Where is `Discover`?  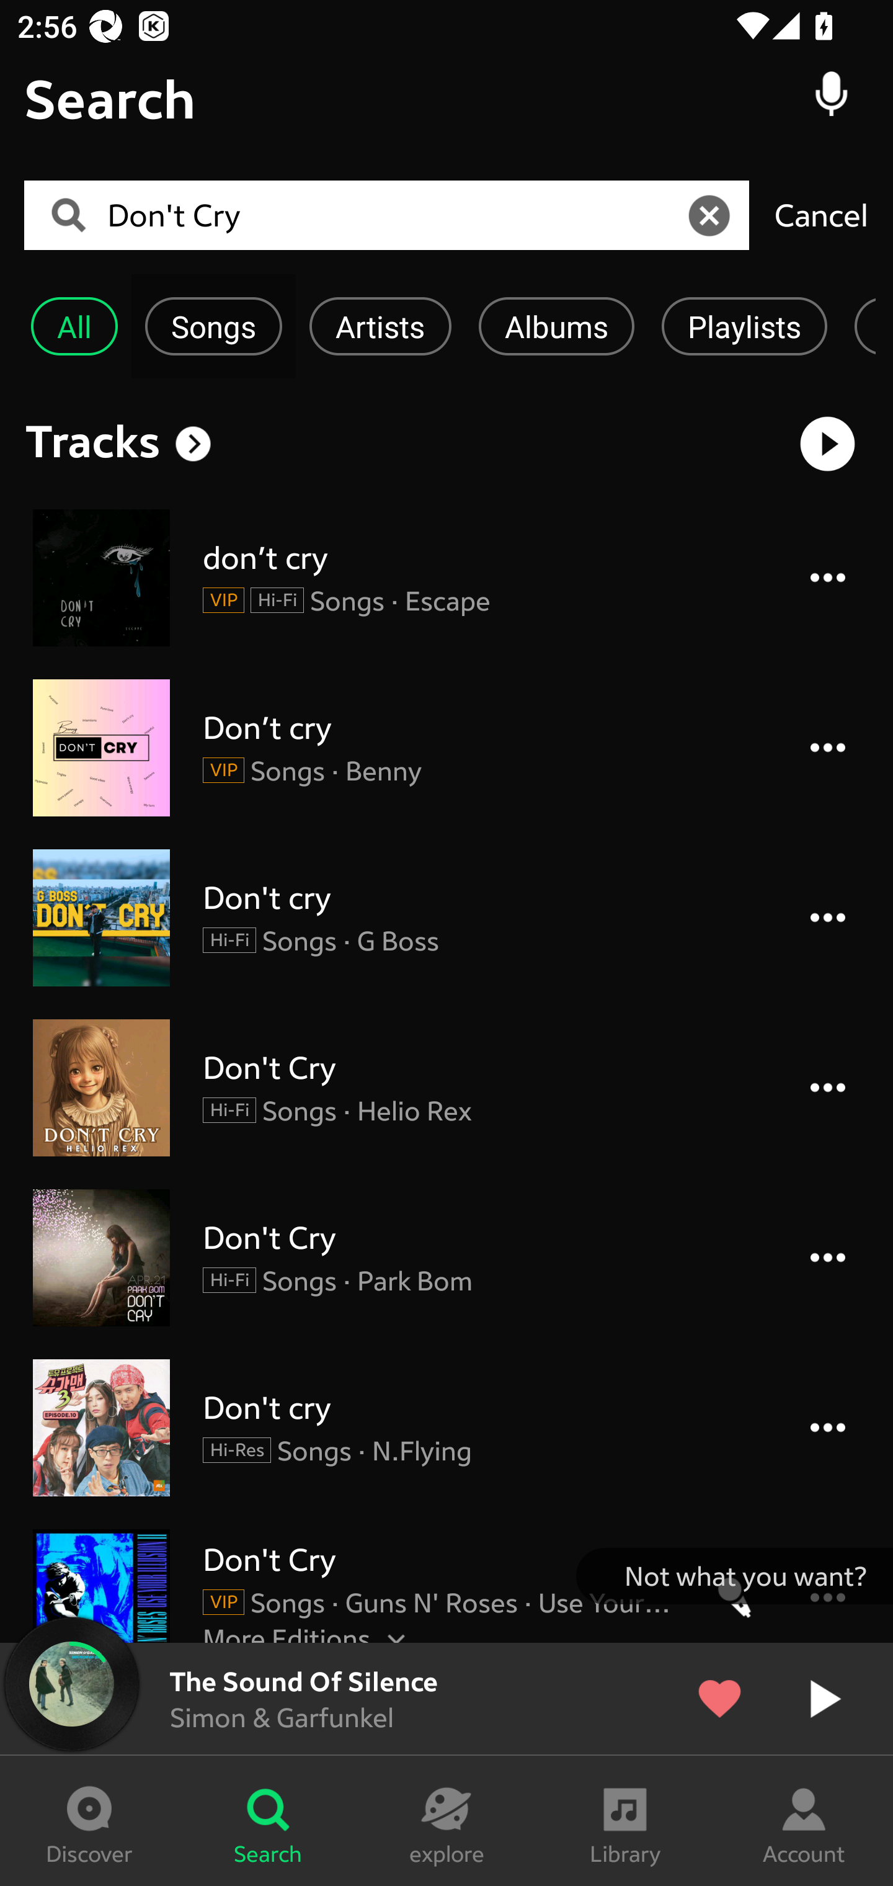 Discover is located at coordinates (89, 1821).